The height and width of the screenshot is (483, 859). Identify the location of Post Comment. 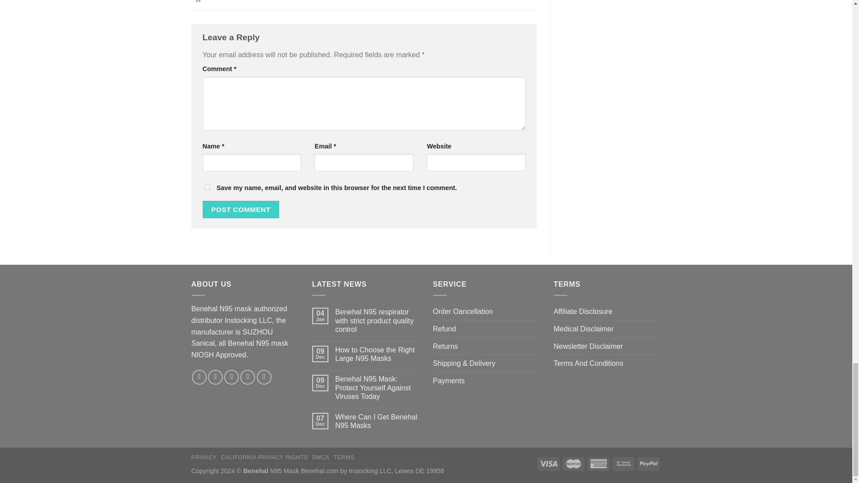
(241, 209).